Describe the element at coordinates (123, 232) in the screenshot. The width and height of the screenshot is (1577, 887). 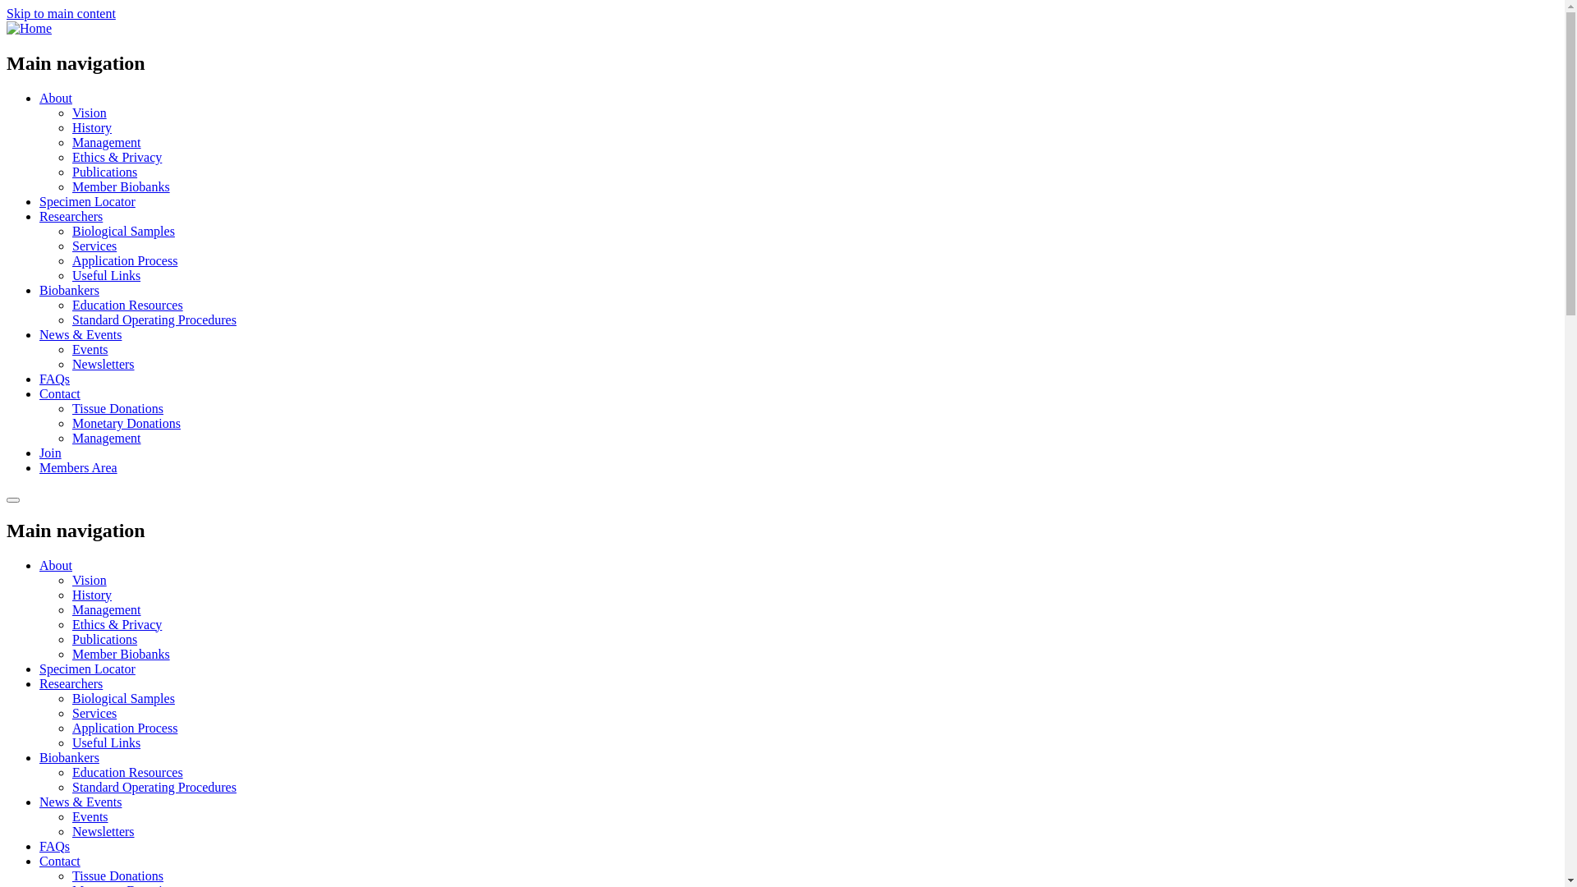
I see `Biological Samples` at that location.